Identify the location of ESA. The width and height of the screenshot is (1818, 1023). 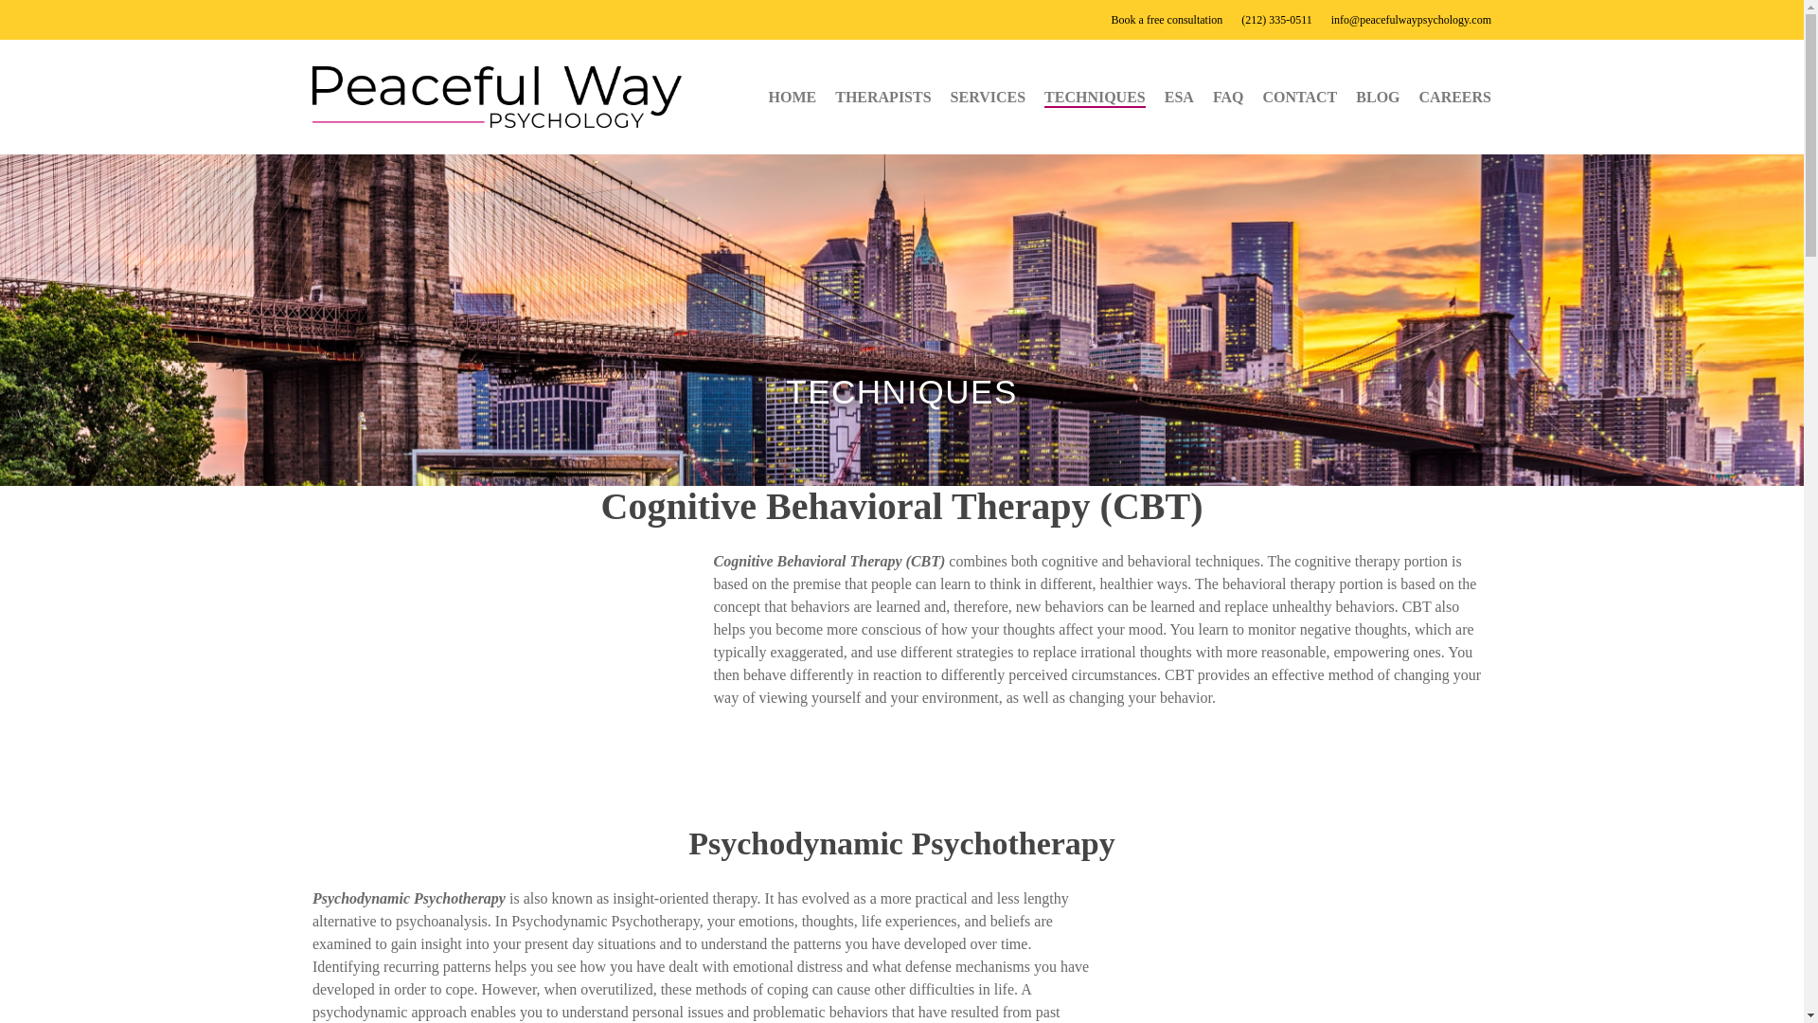
(1180, 97).